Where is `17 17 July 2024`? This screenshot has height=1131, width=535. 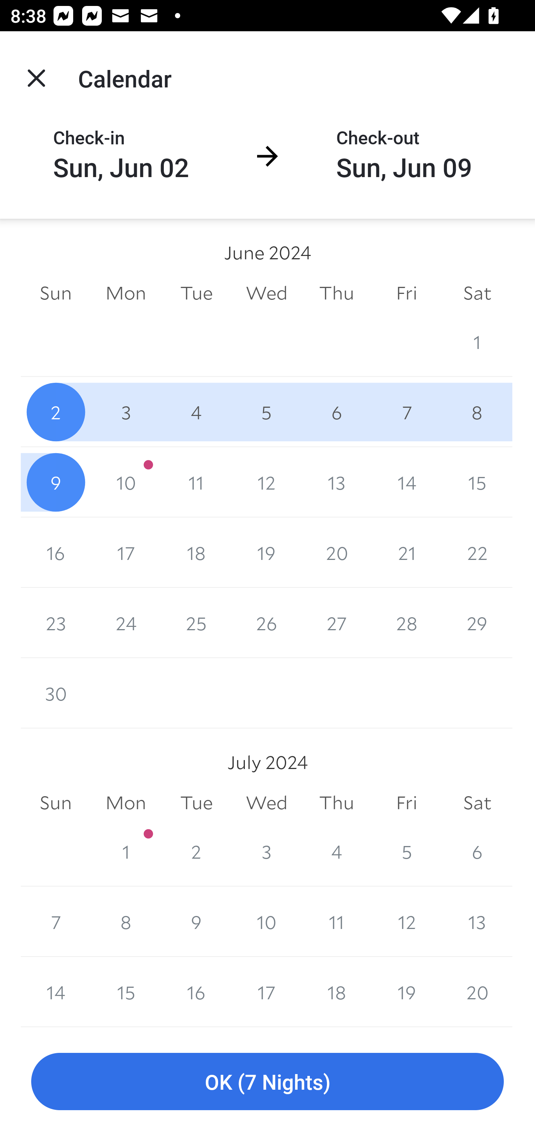
17 17 July 2024 is located at coordinates (267, 992).